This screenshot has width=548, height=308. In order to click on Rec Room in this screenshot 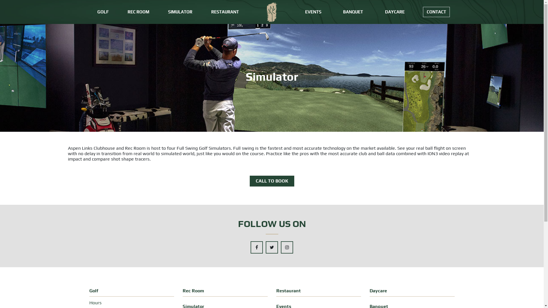, I will do `click(194, 291)`.